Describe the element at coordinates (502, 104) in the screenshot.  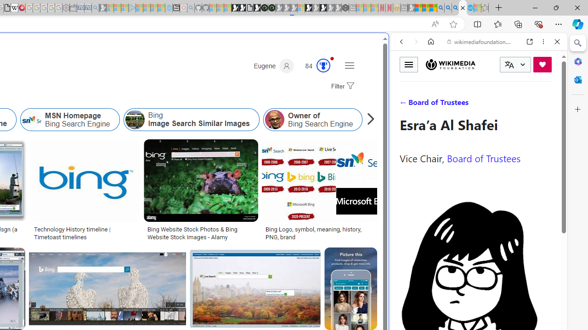
I see `SEARCH TOOLS` at that location.